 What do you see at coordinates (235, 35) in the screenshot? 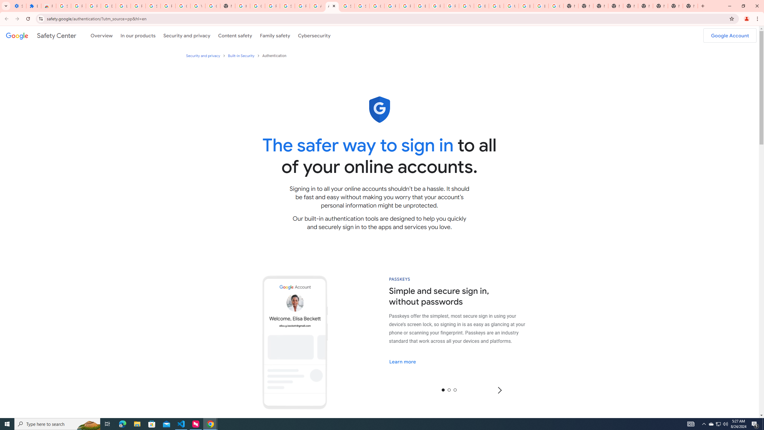
I see `Content safety` at bounding box center [235, 35].